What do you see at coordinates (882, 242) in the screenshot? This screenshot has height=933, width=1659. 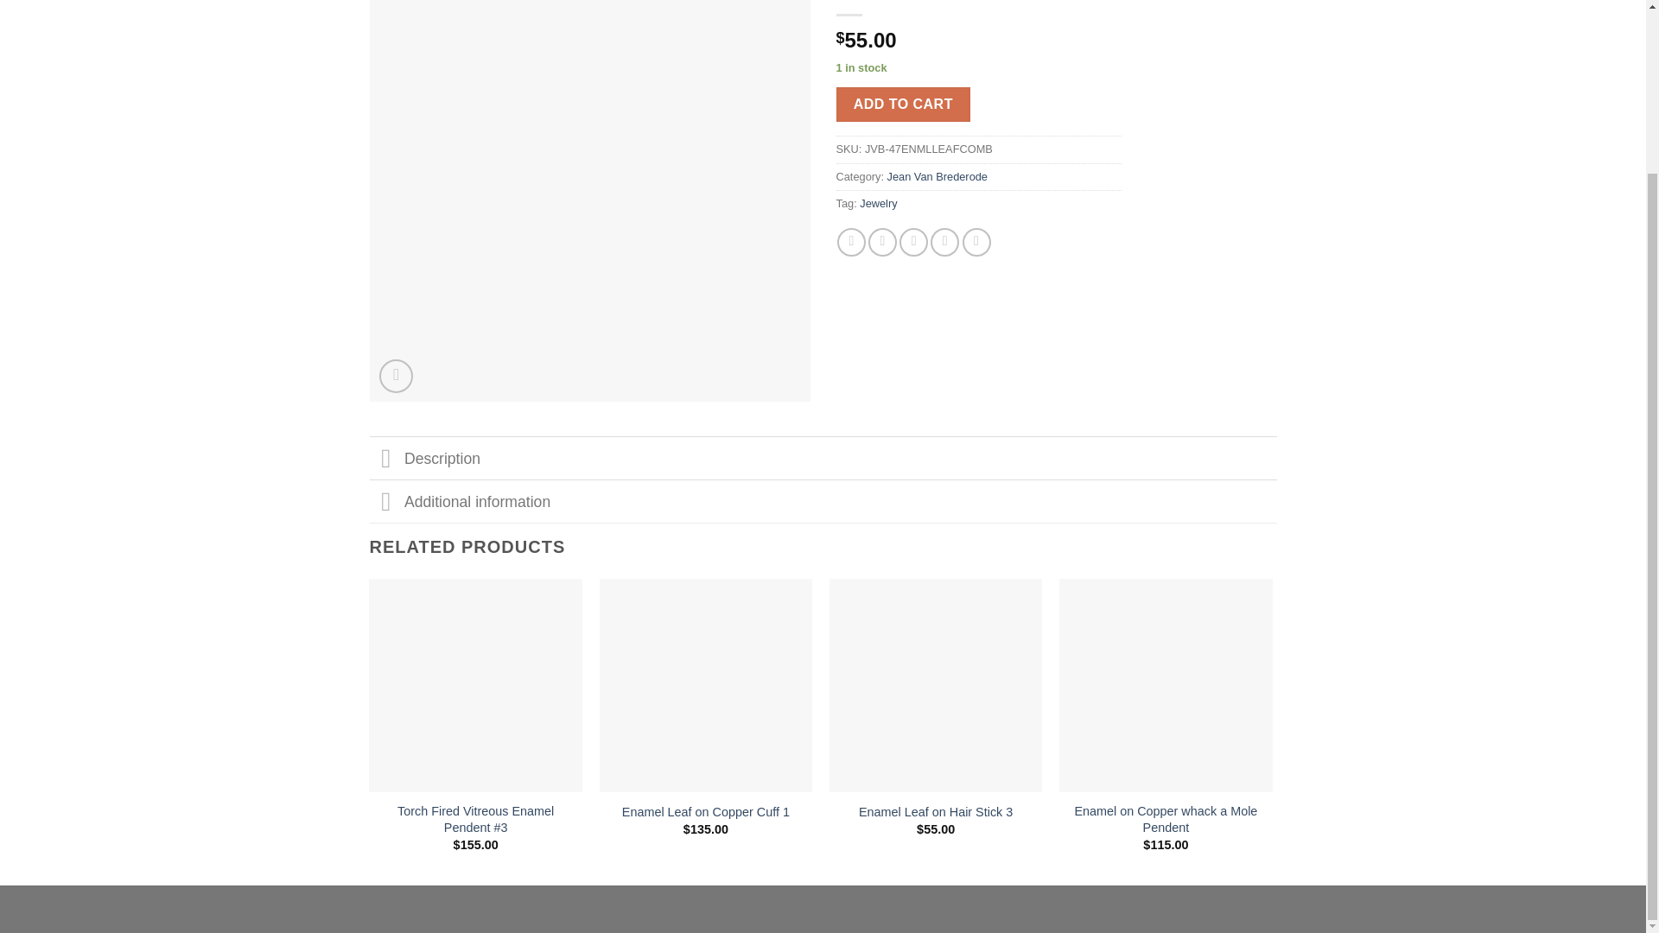 I see `Share on Twitter` at bounding box center [882, 242].